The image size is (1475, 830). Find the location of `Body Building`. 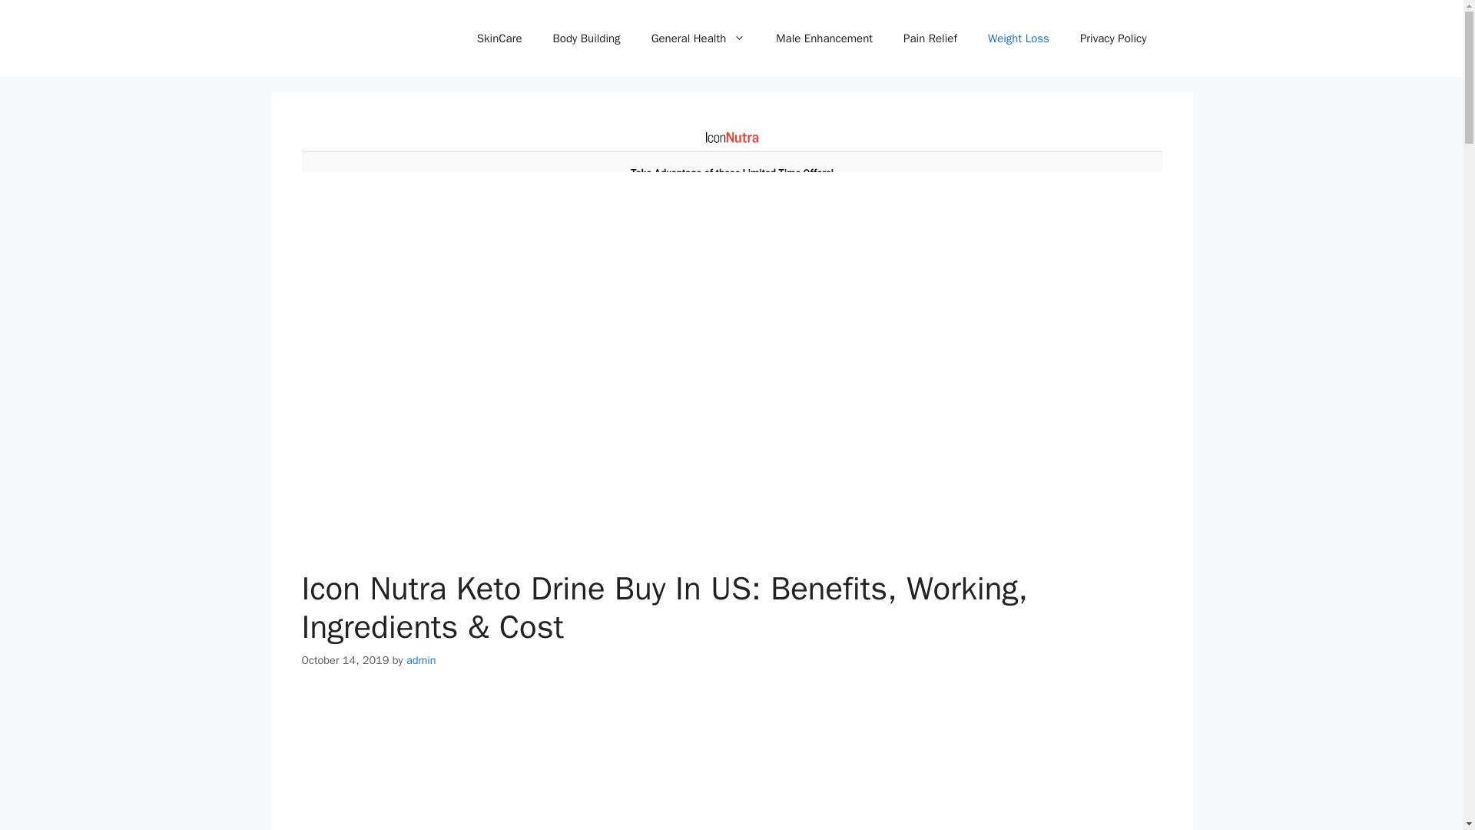

Body Building is located at coordinates (587, 38).